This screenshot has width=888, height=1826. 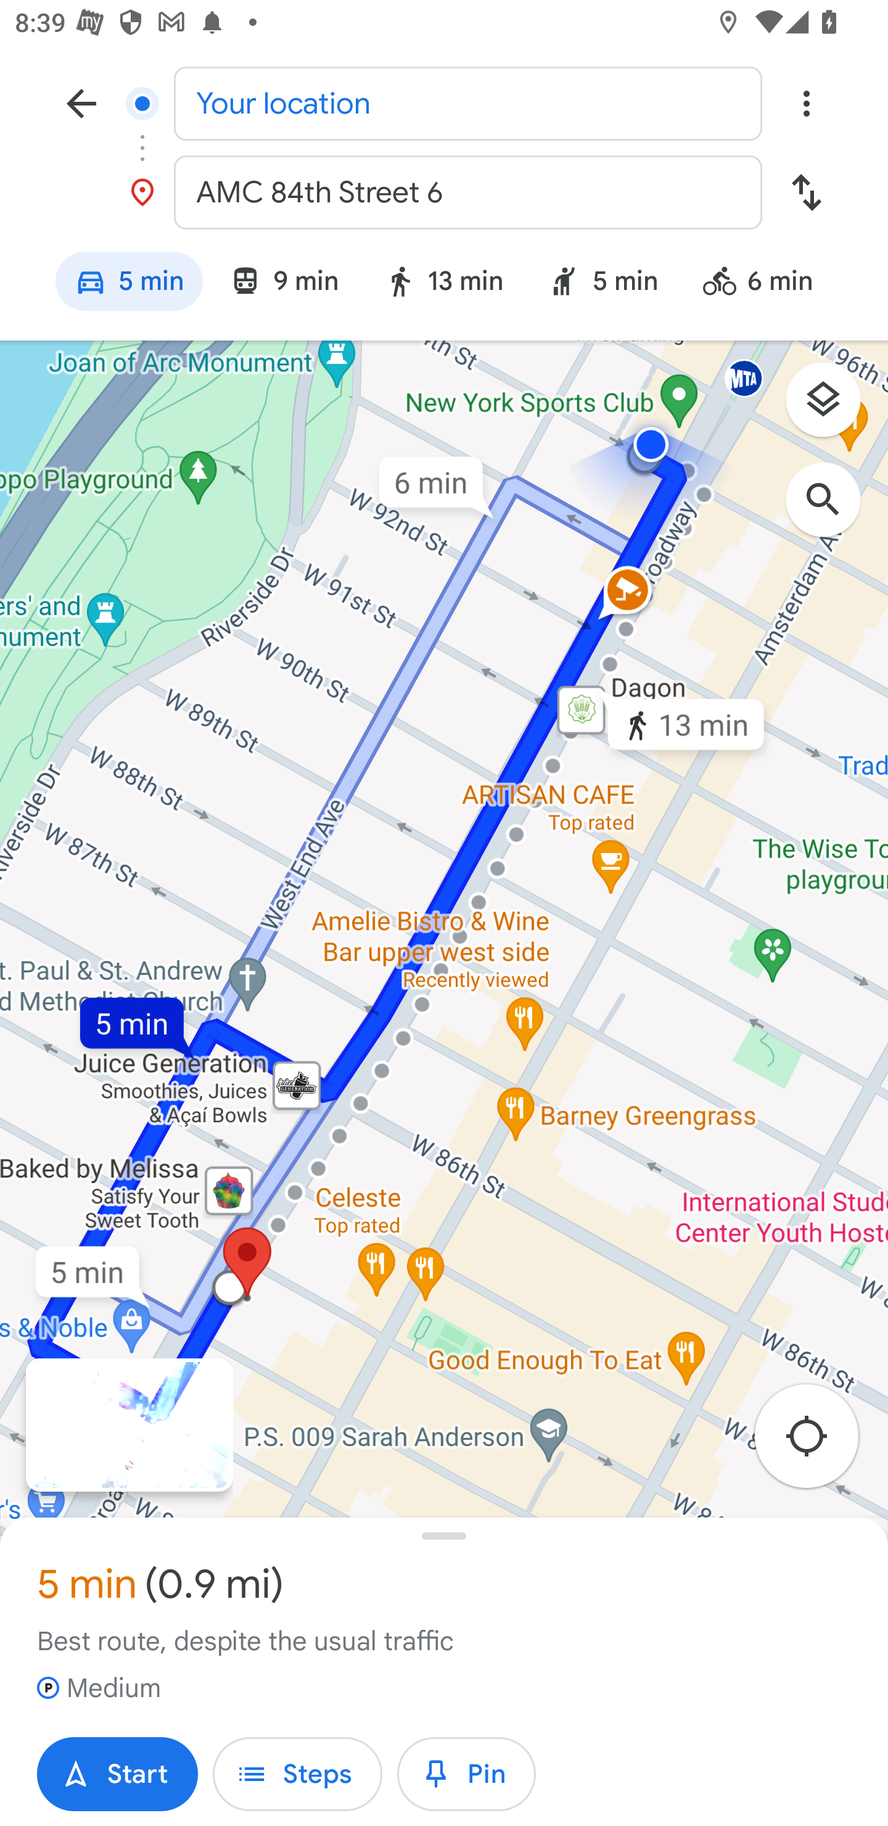 What do you see at coordinates (444, 102) in the screenshot?
I see `Your location Start location, Your location` at bounding box center [444, 102].